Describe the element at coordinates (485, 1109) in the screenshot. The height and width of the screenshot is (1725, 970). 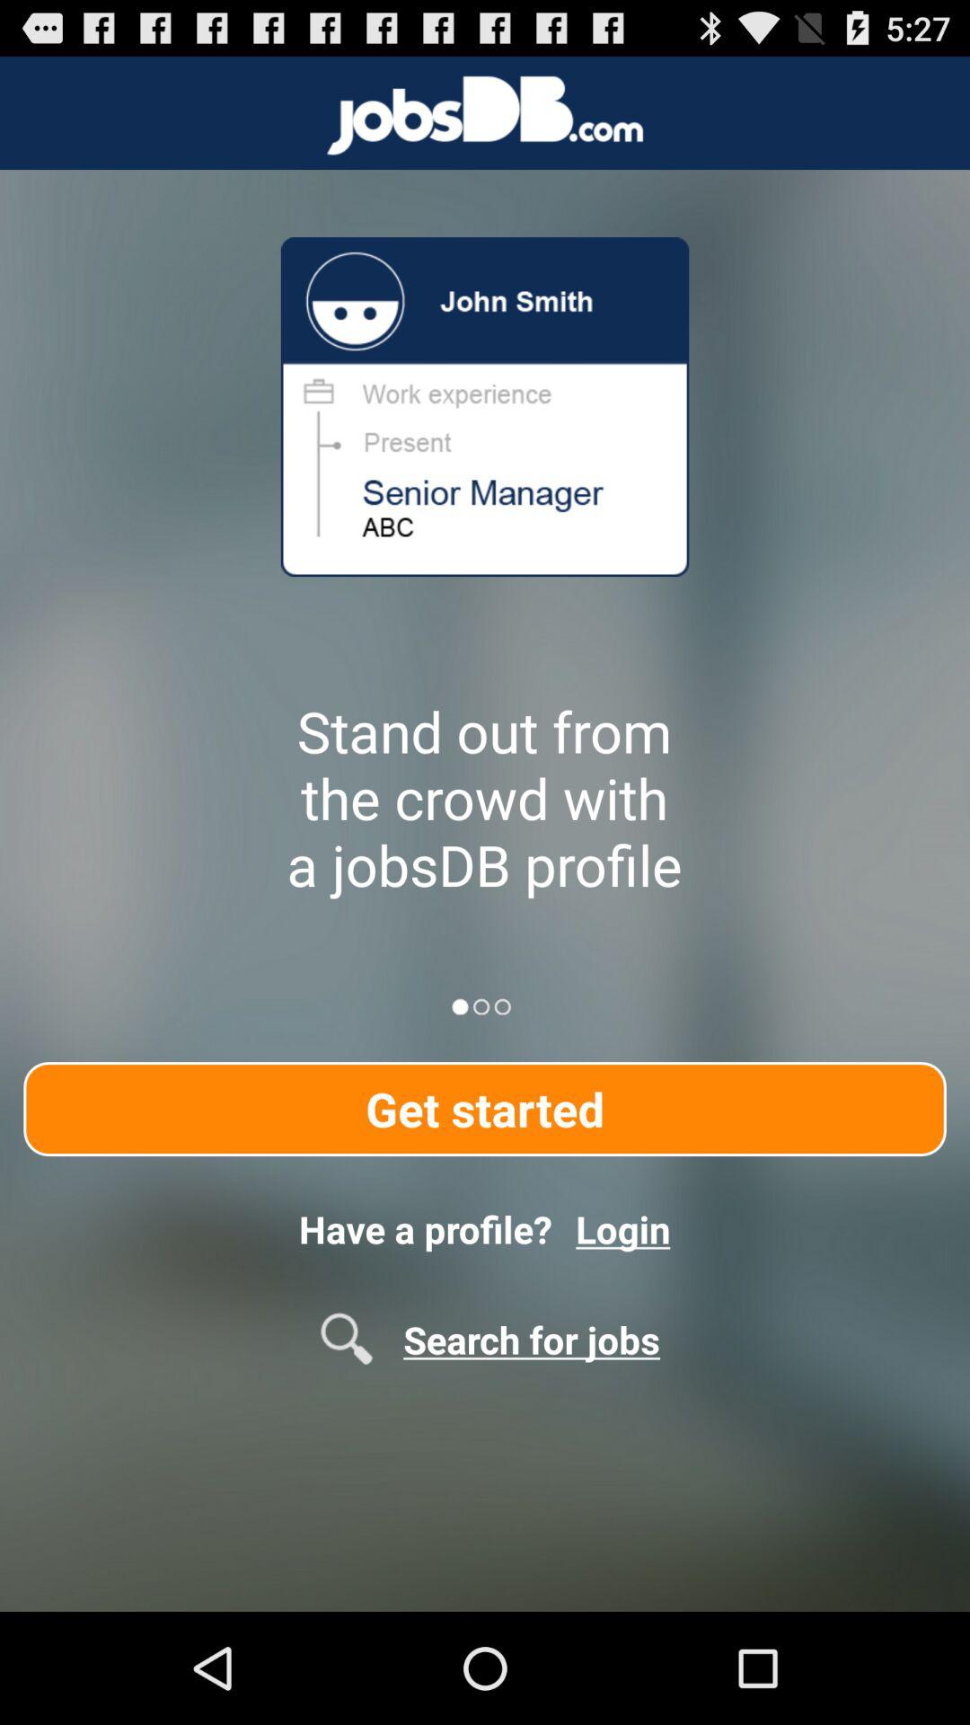
I see `scroll to the get started button` at that location.